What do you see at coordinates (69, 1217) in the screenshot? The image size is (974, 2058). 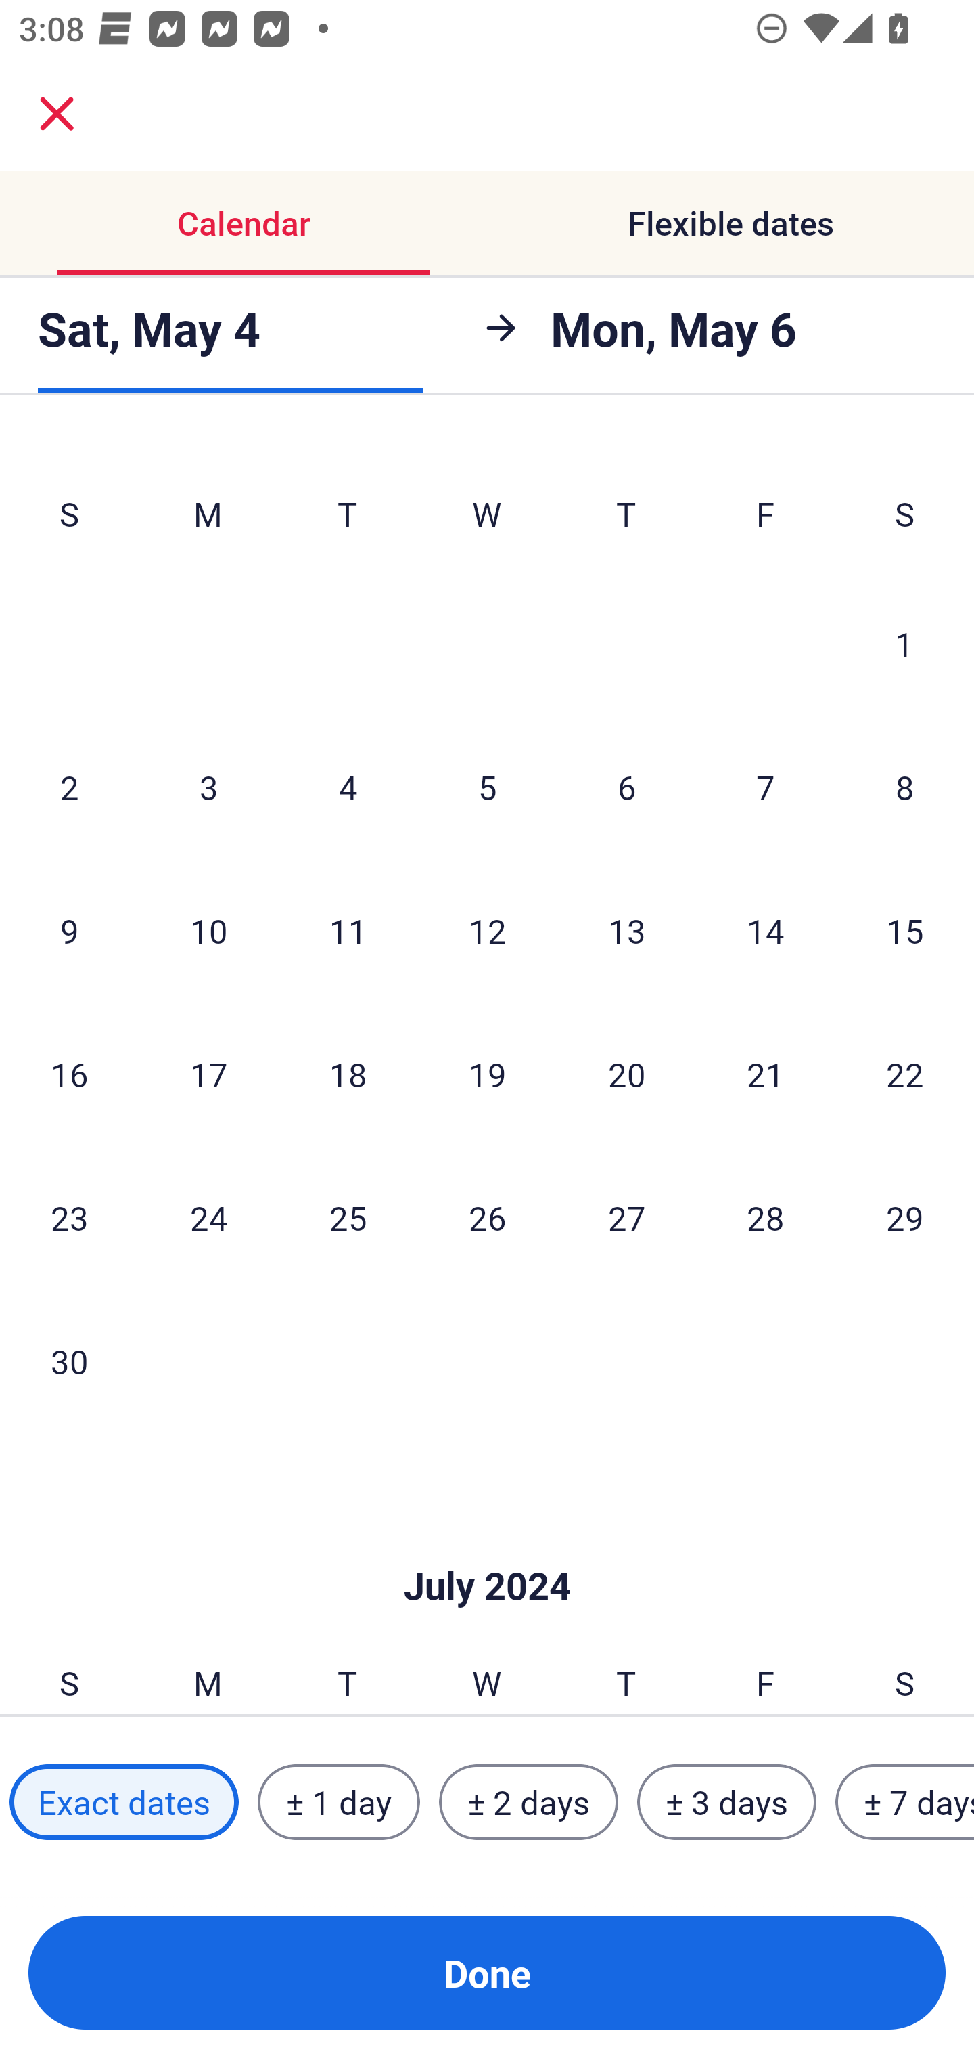 I see `23 Sunday, June 23, 2024` at bounding box center [69, 1217].